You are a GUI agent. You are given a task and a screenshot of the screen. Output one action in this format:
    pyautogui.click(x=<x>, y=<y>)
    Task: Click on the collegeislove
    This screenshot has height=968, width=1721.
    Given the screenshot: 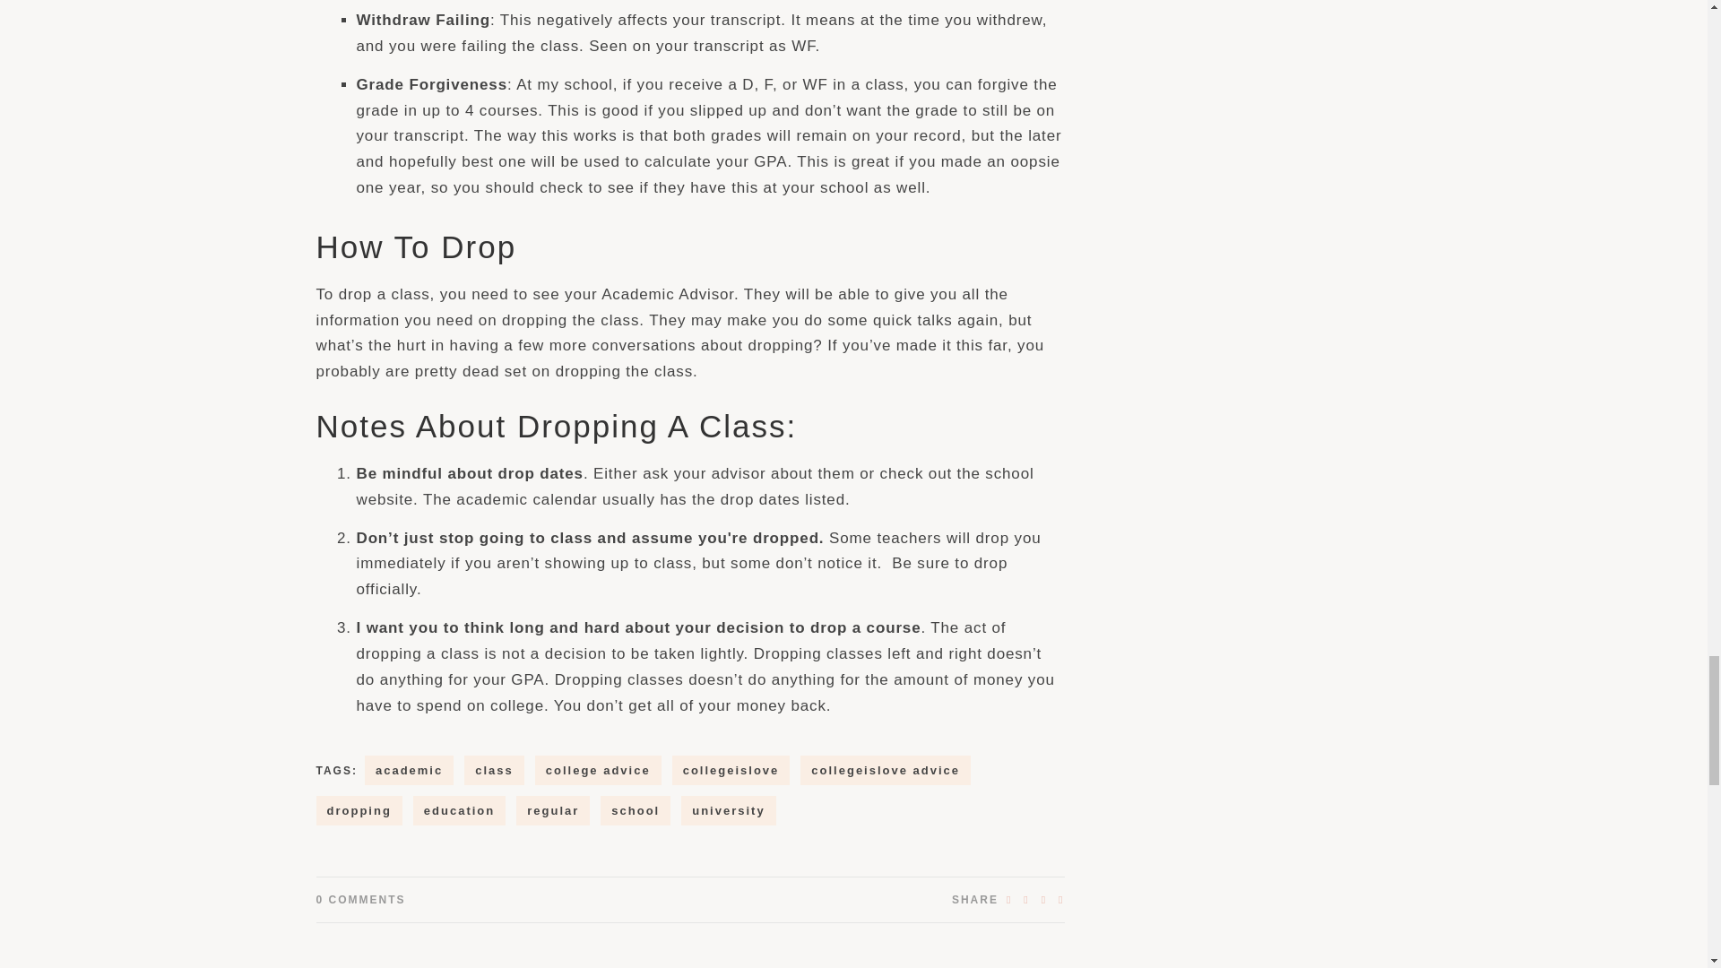 What is the action you would take?
    pyautogui.click(x=731, y=770)
    